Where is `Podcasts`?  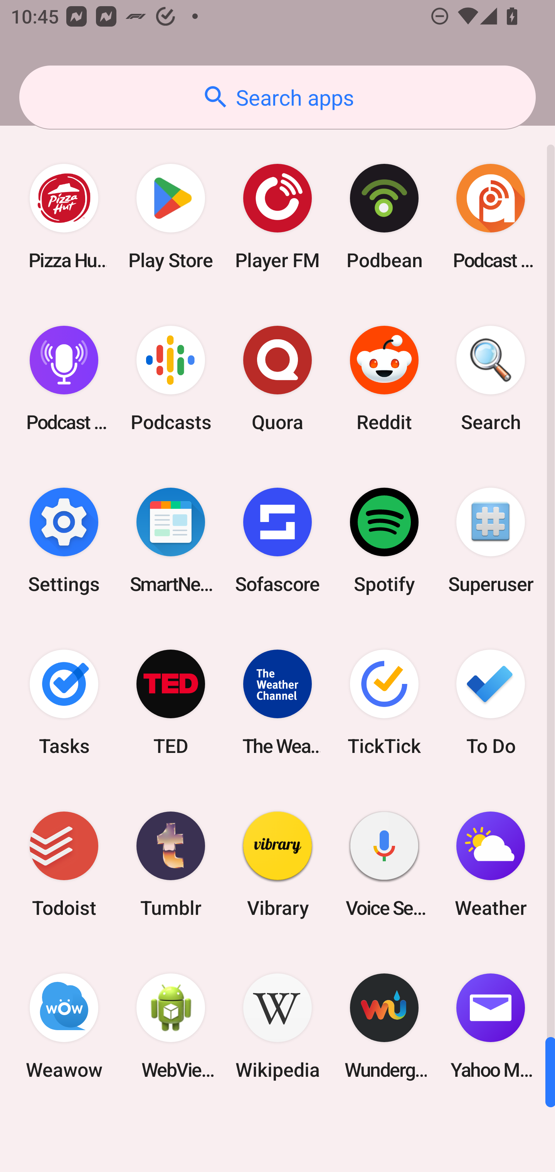 Podcasts is located at coordinates (171, 379).